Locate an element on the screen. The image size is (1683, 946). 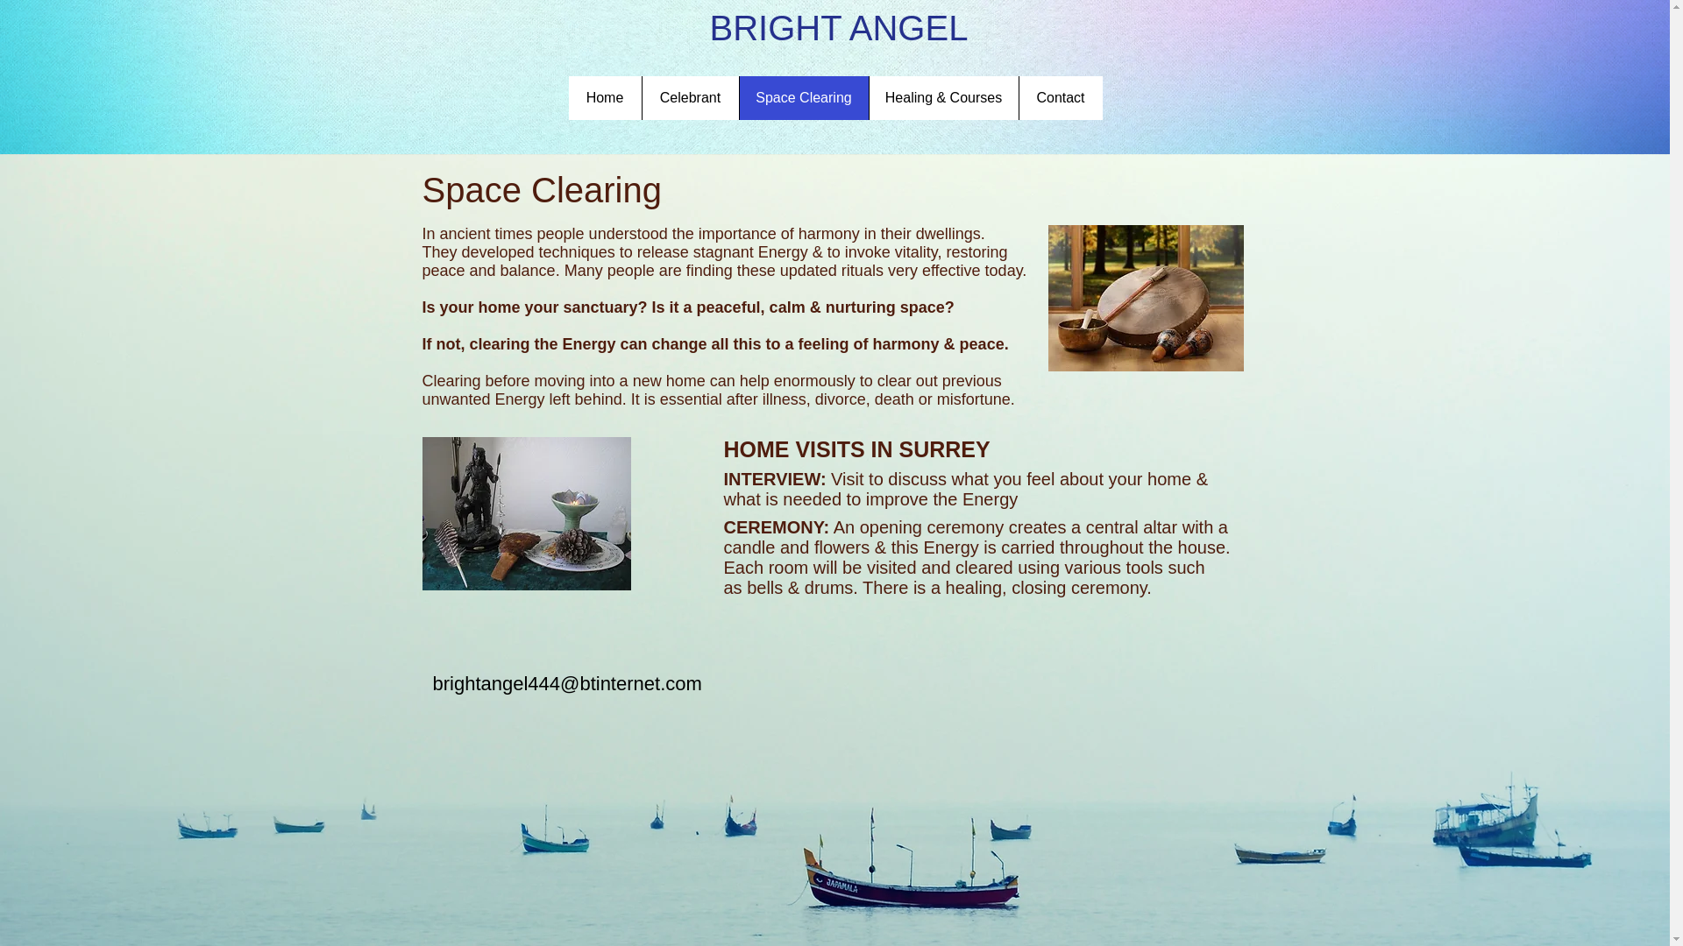
Contact is located at coordinates (1060, 98).